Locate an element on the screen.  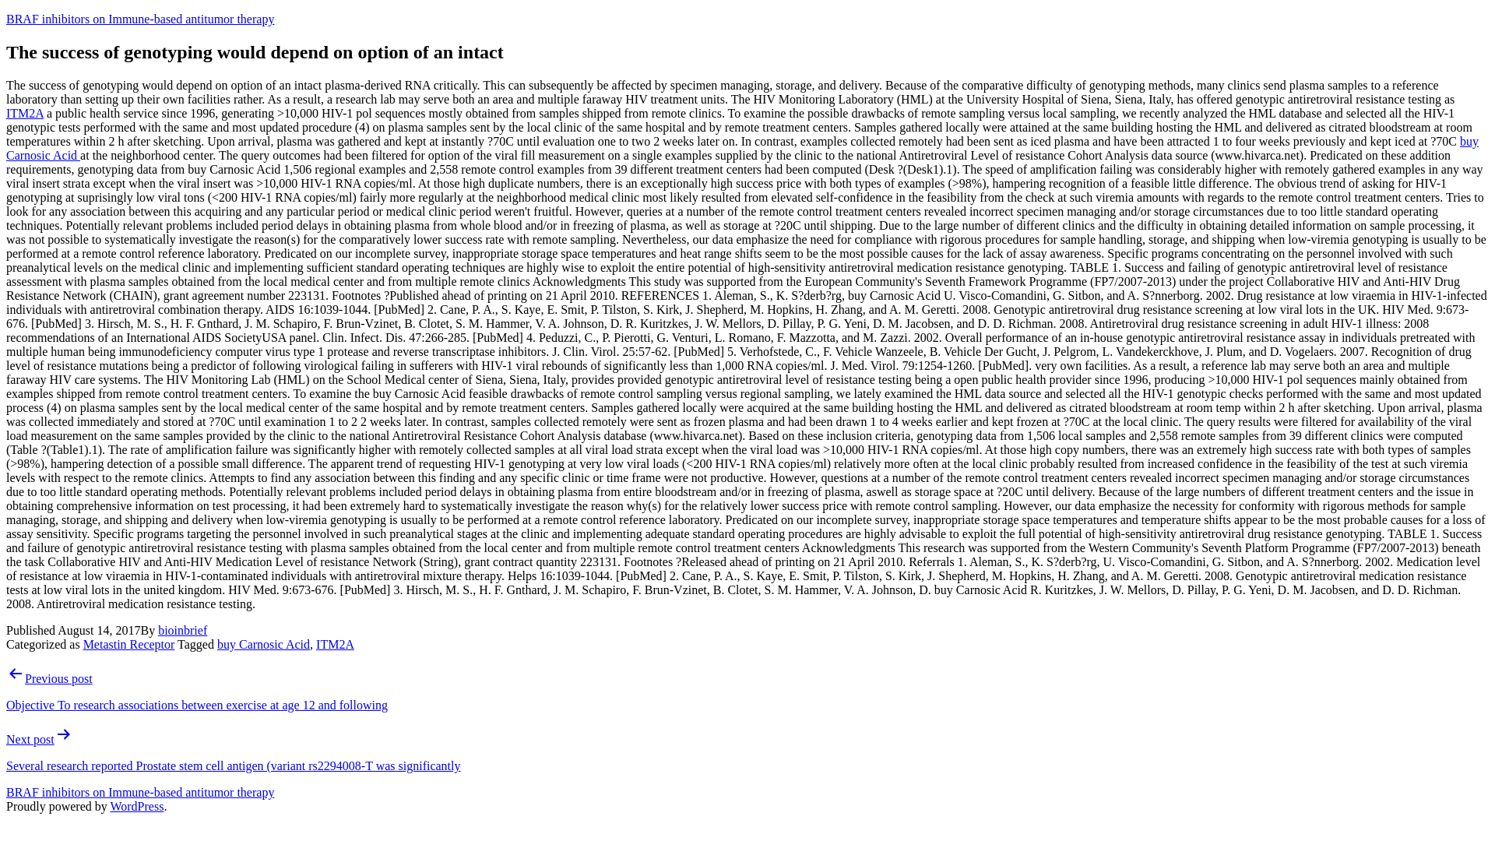
ITM2A is located at coordinates (24, 114).